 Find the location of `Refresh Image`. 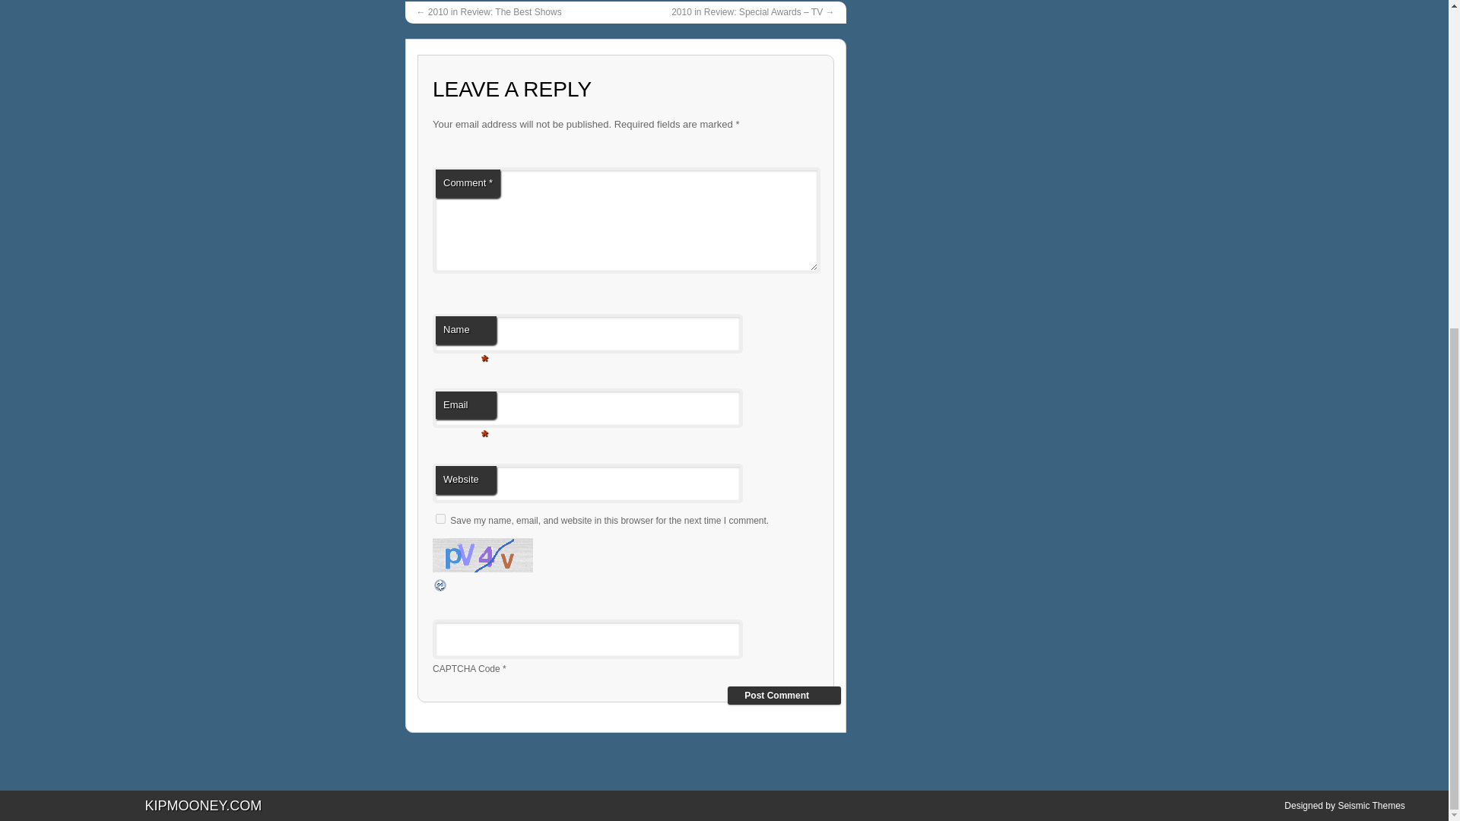

Refresh Image is located at coordinates (441, 590).